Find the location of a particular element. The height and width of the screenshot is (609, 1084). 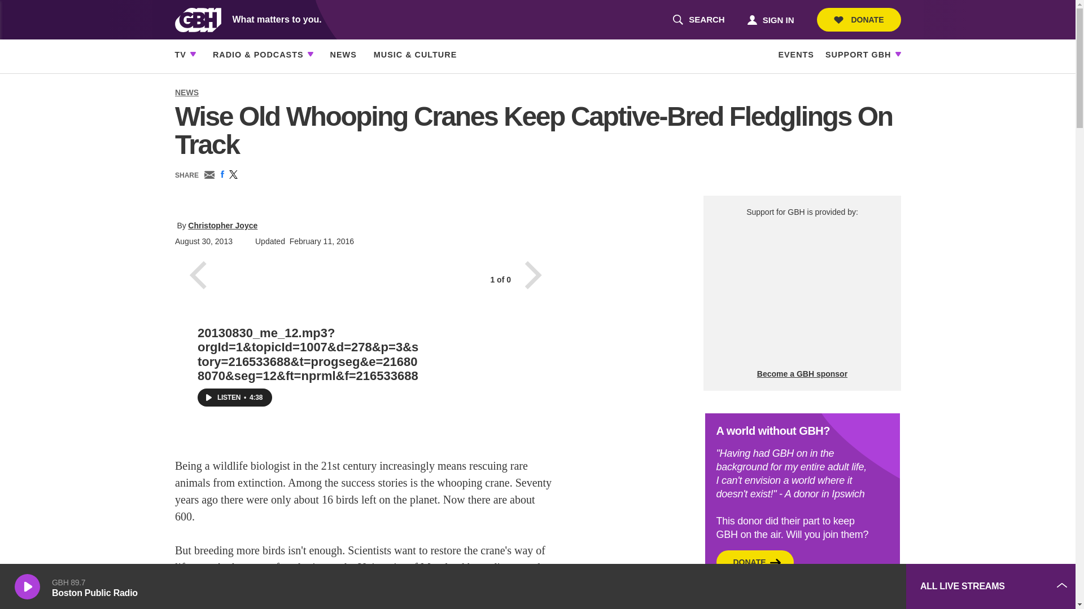

SIGN IN is located at coordinates (698, 20).